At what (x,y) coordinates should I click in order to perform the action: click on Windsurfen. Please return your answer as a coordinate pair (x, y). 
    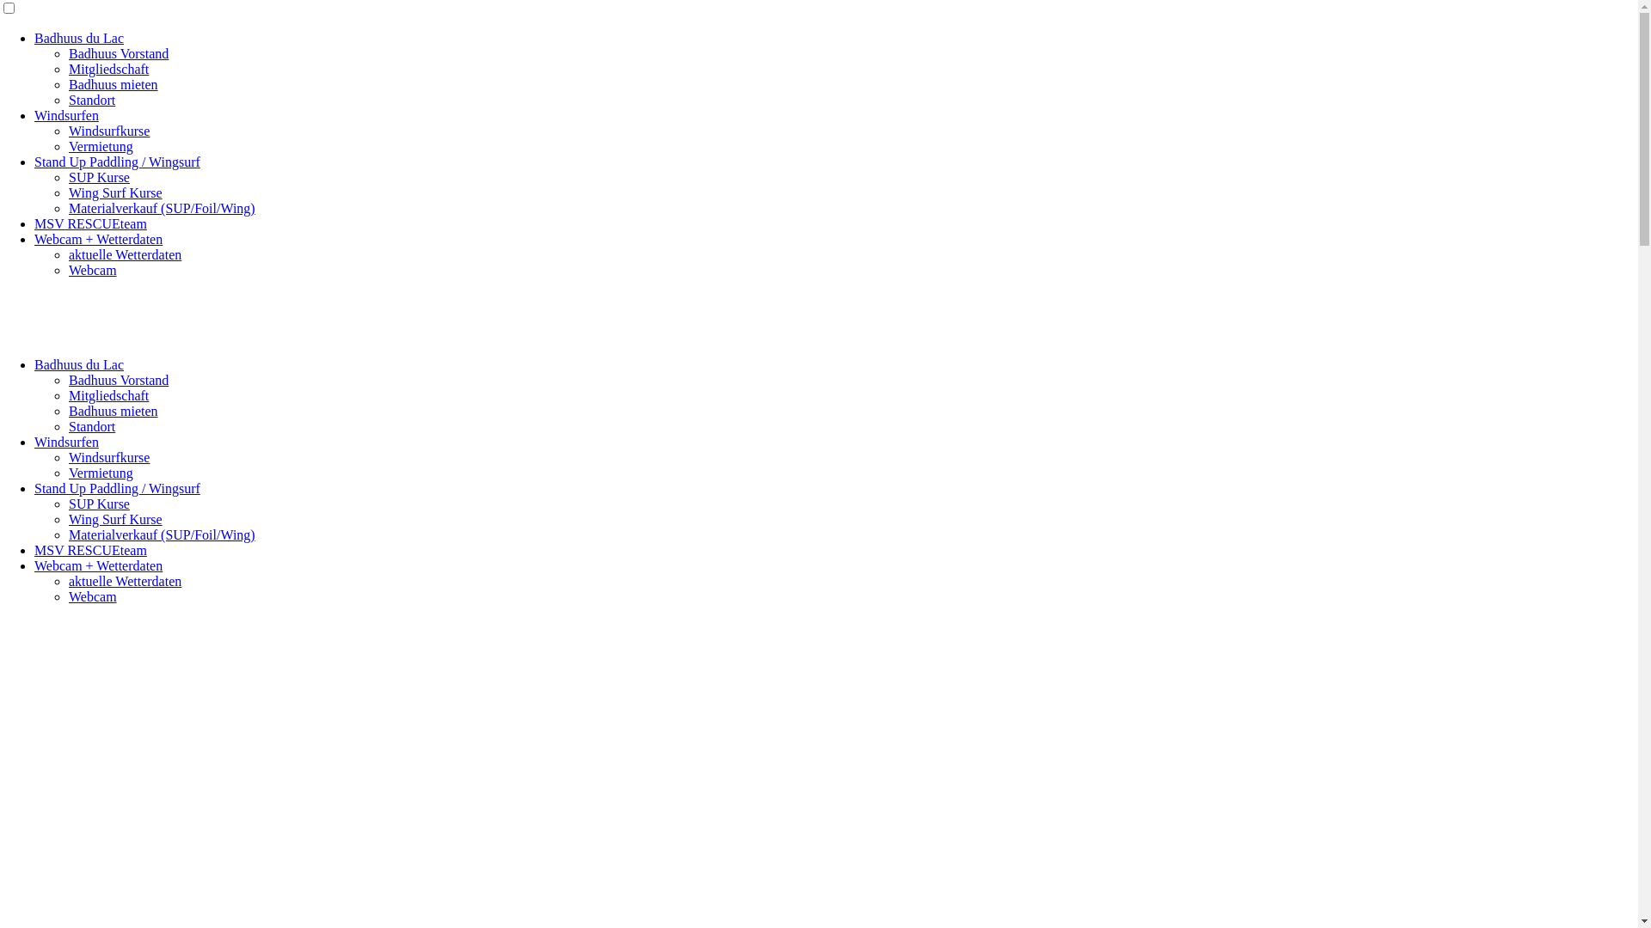
    Looking at the image, I should click on (67, 115).